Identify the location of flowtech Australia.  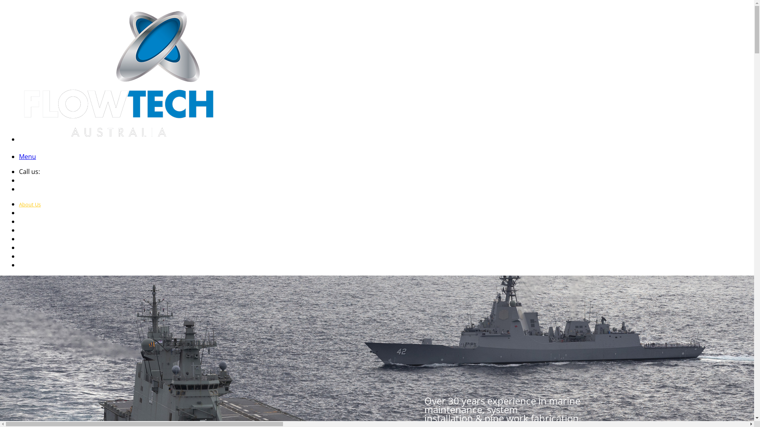
(118, 138).